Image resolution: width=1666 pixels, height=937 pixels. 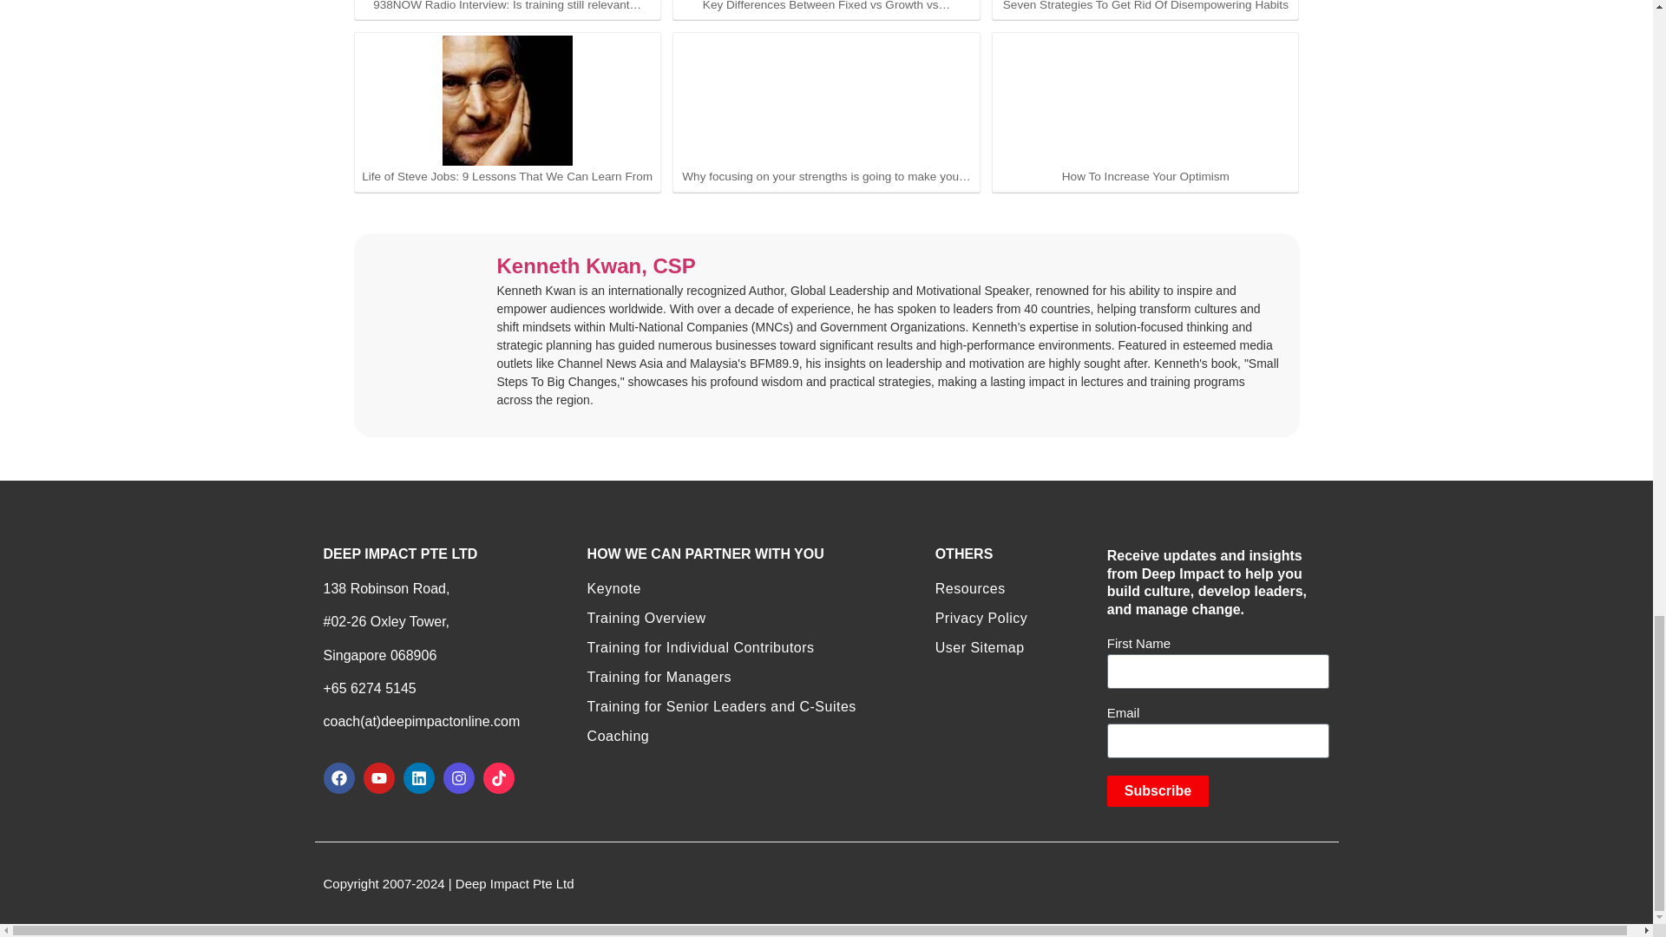 What do you see at coordinates (1145, 7) in the screenshot?
I see `Seven Strategies To Get Rid Of Disempowering Habits` at bounding box center [1145, 7].